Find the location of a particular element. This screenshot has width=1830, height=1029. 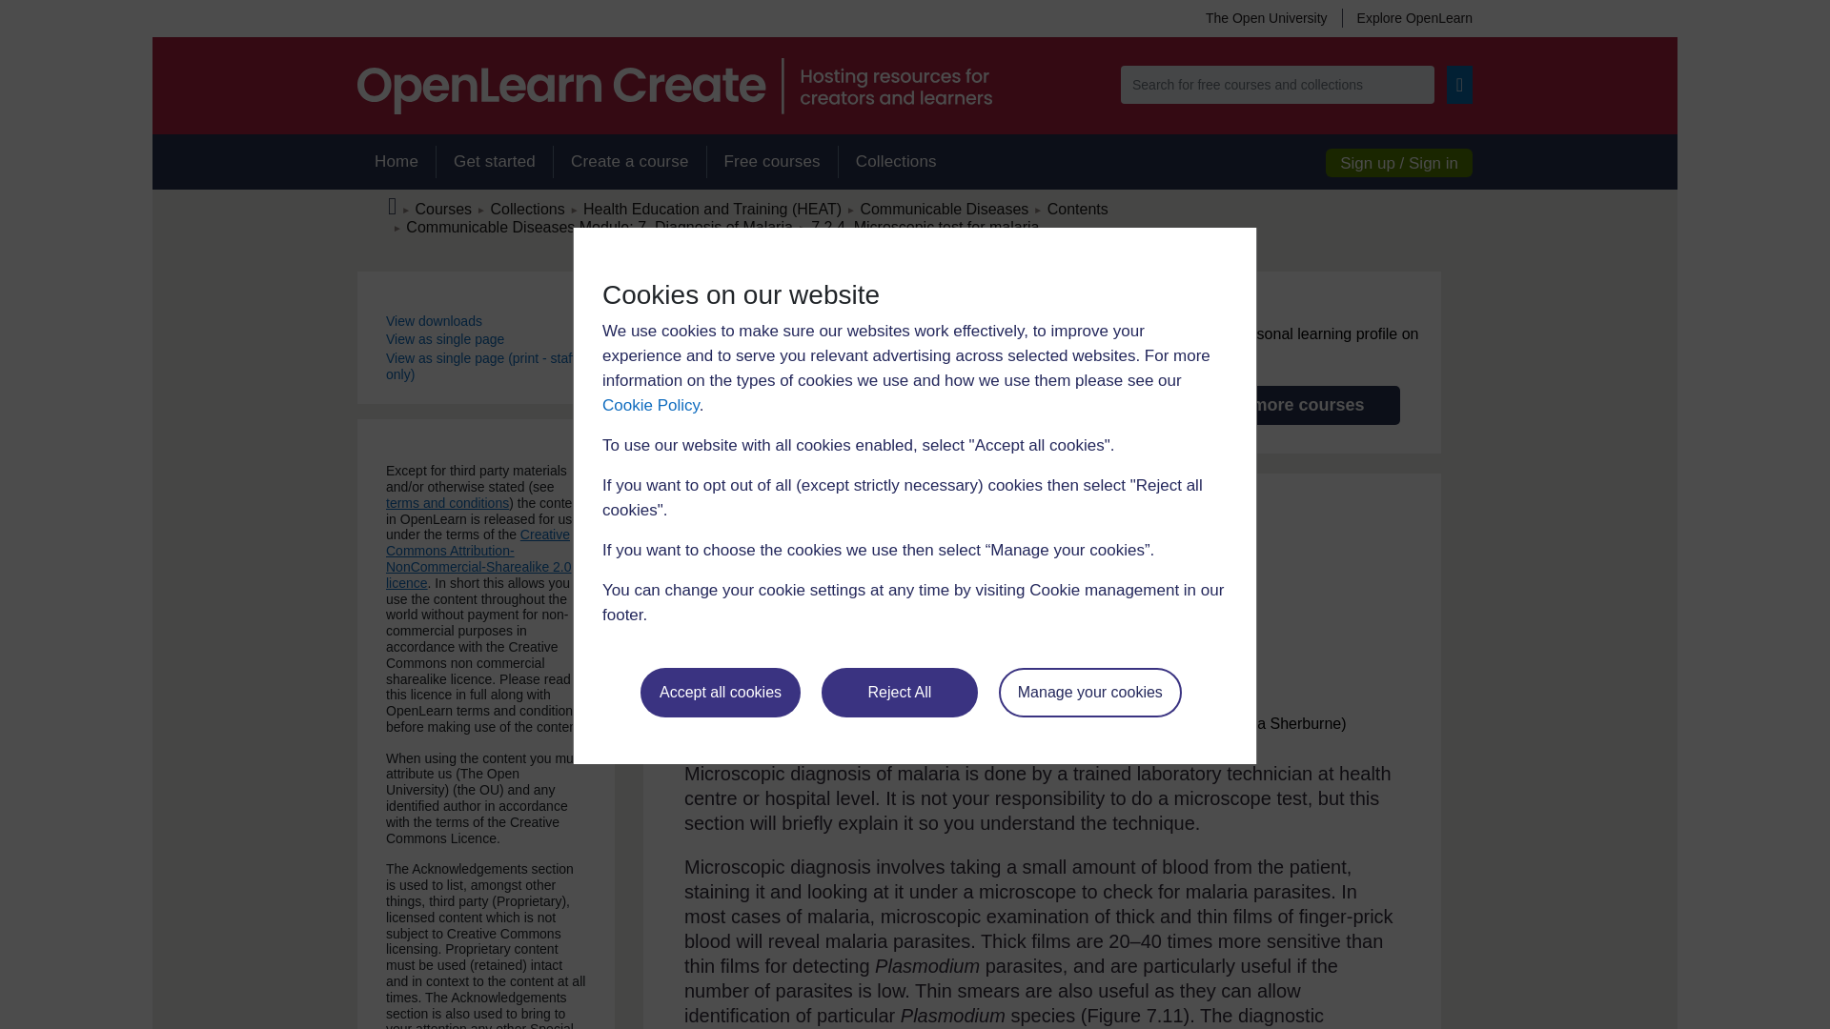

Cookie Policy is located at coordinates (650, 405).